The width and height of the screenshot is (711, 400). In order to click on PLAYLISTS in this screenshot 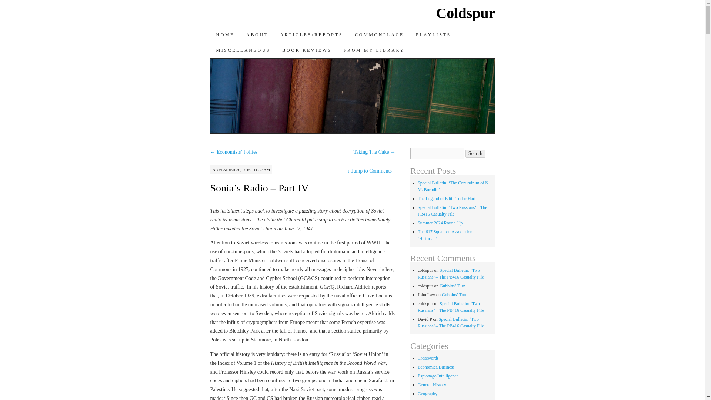, I will do `click(433, 35)`.